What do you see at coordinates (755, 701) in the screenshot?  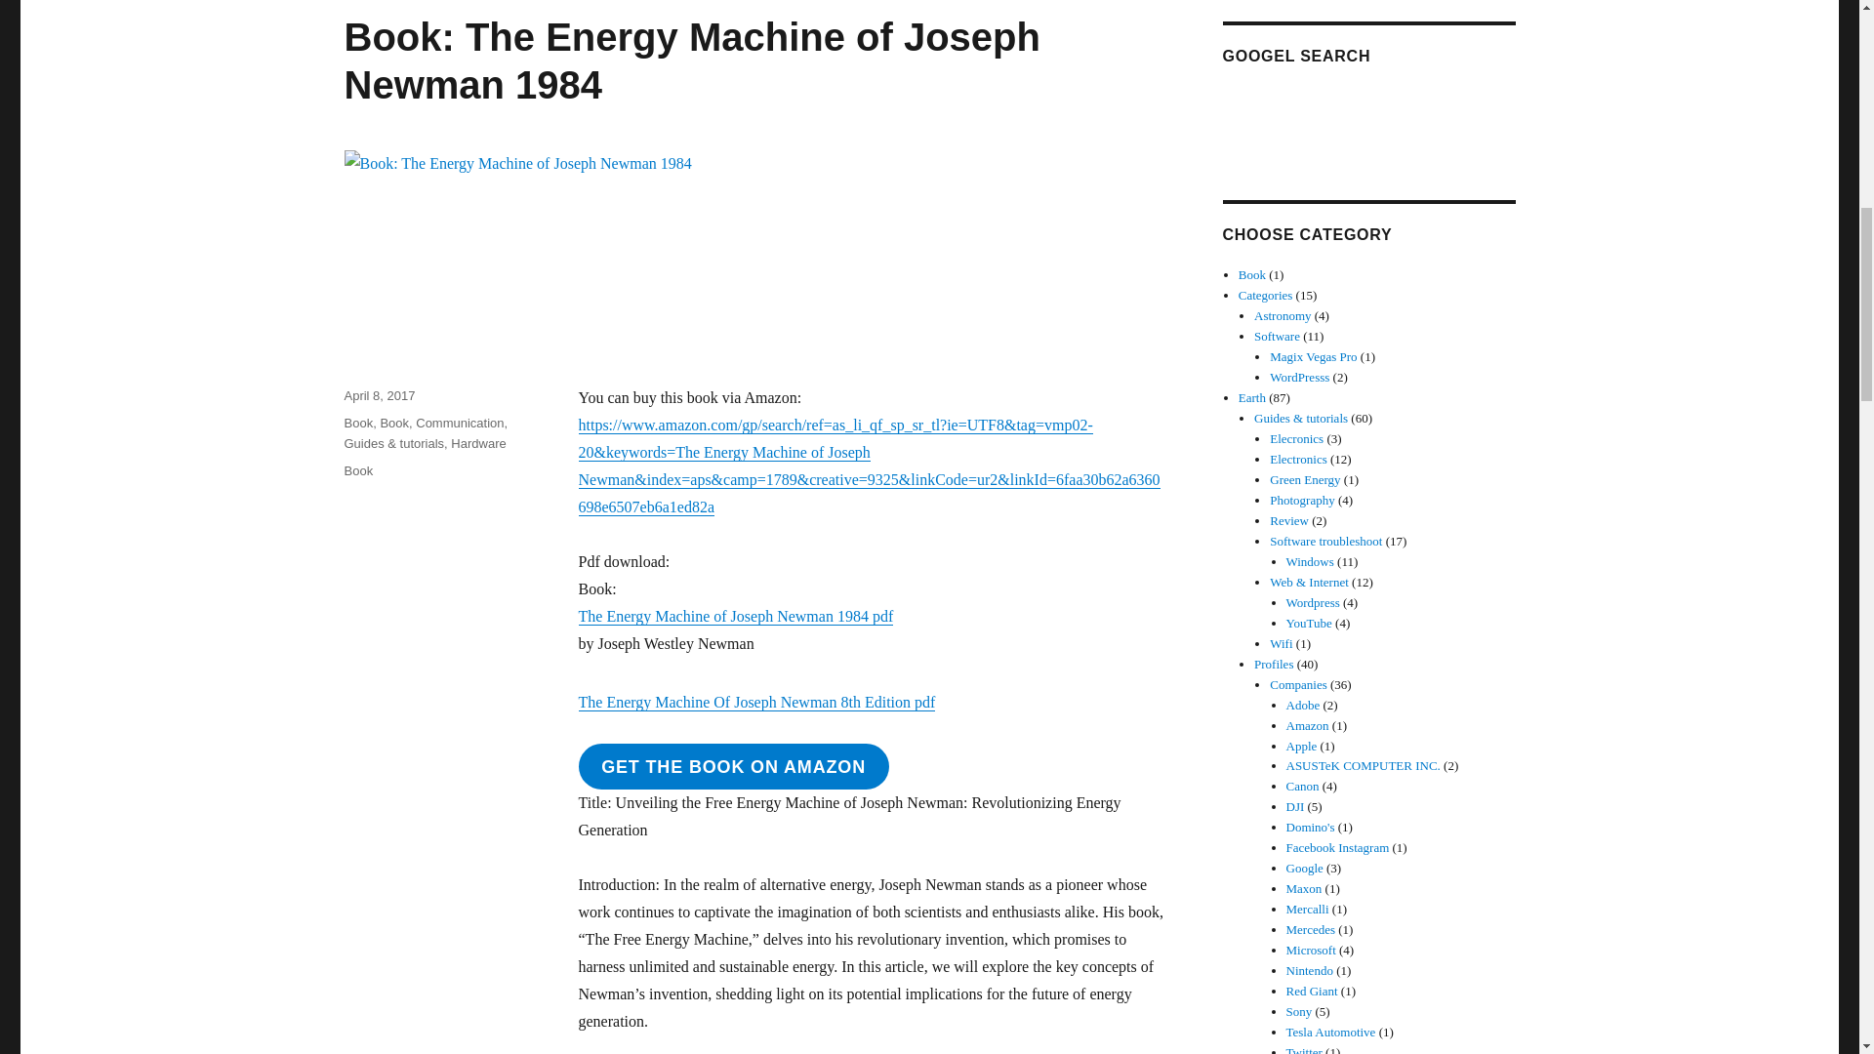 I see `The Energy Machine Of Joseph Newman 8th Edition pdf` at bounding box center [755, 701].